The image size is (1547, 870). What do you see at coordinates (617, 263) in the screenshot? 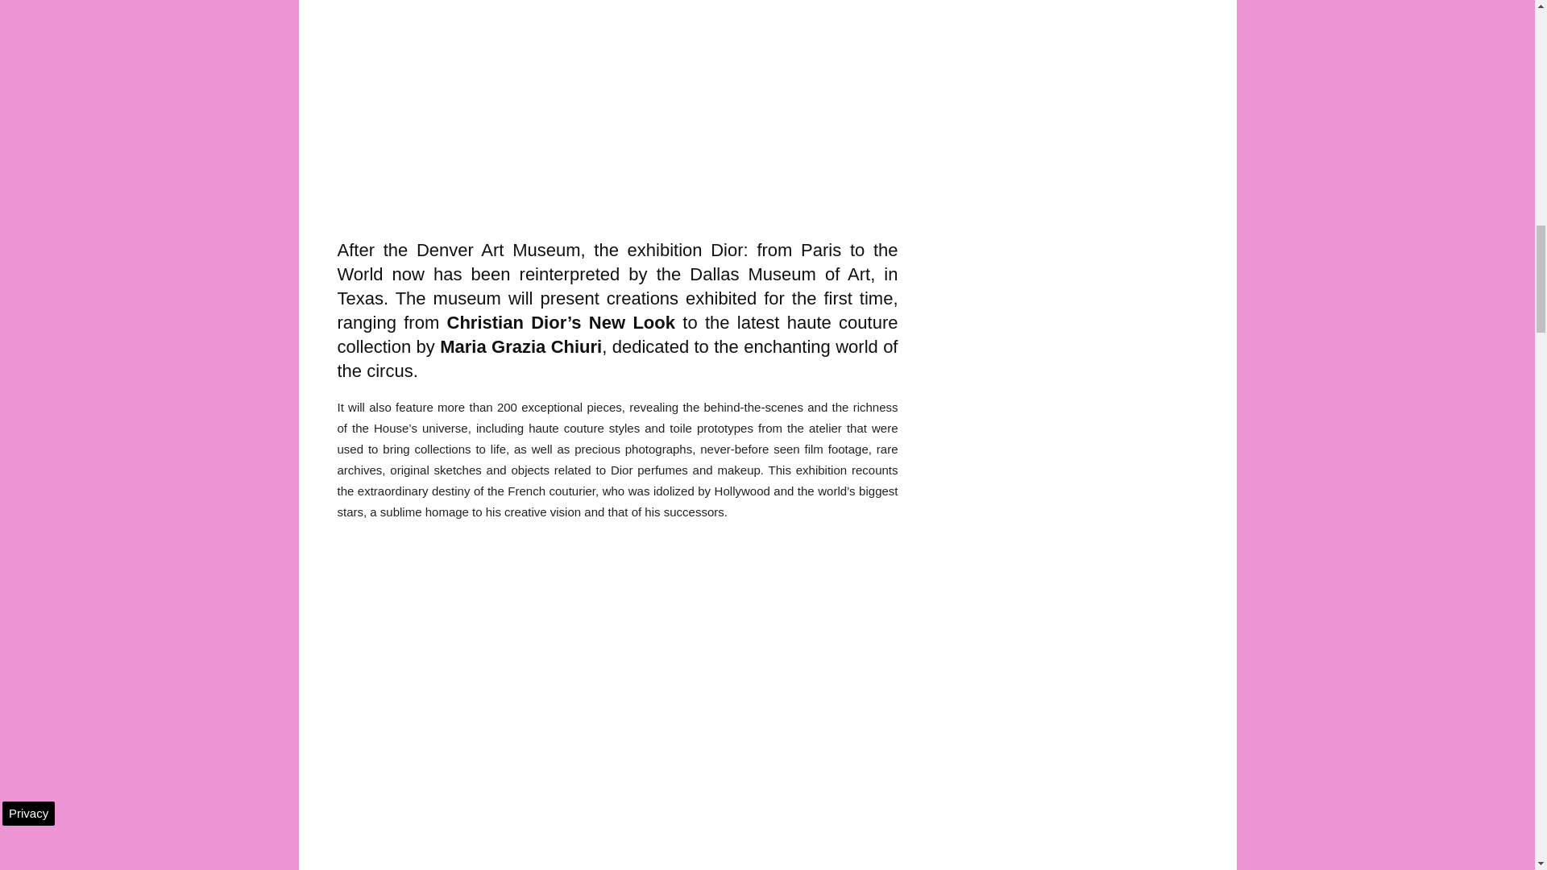
I see `Dior: from Paris to the World` at bounding box center [617, 263].